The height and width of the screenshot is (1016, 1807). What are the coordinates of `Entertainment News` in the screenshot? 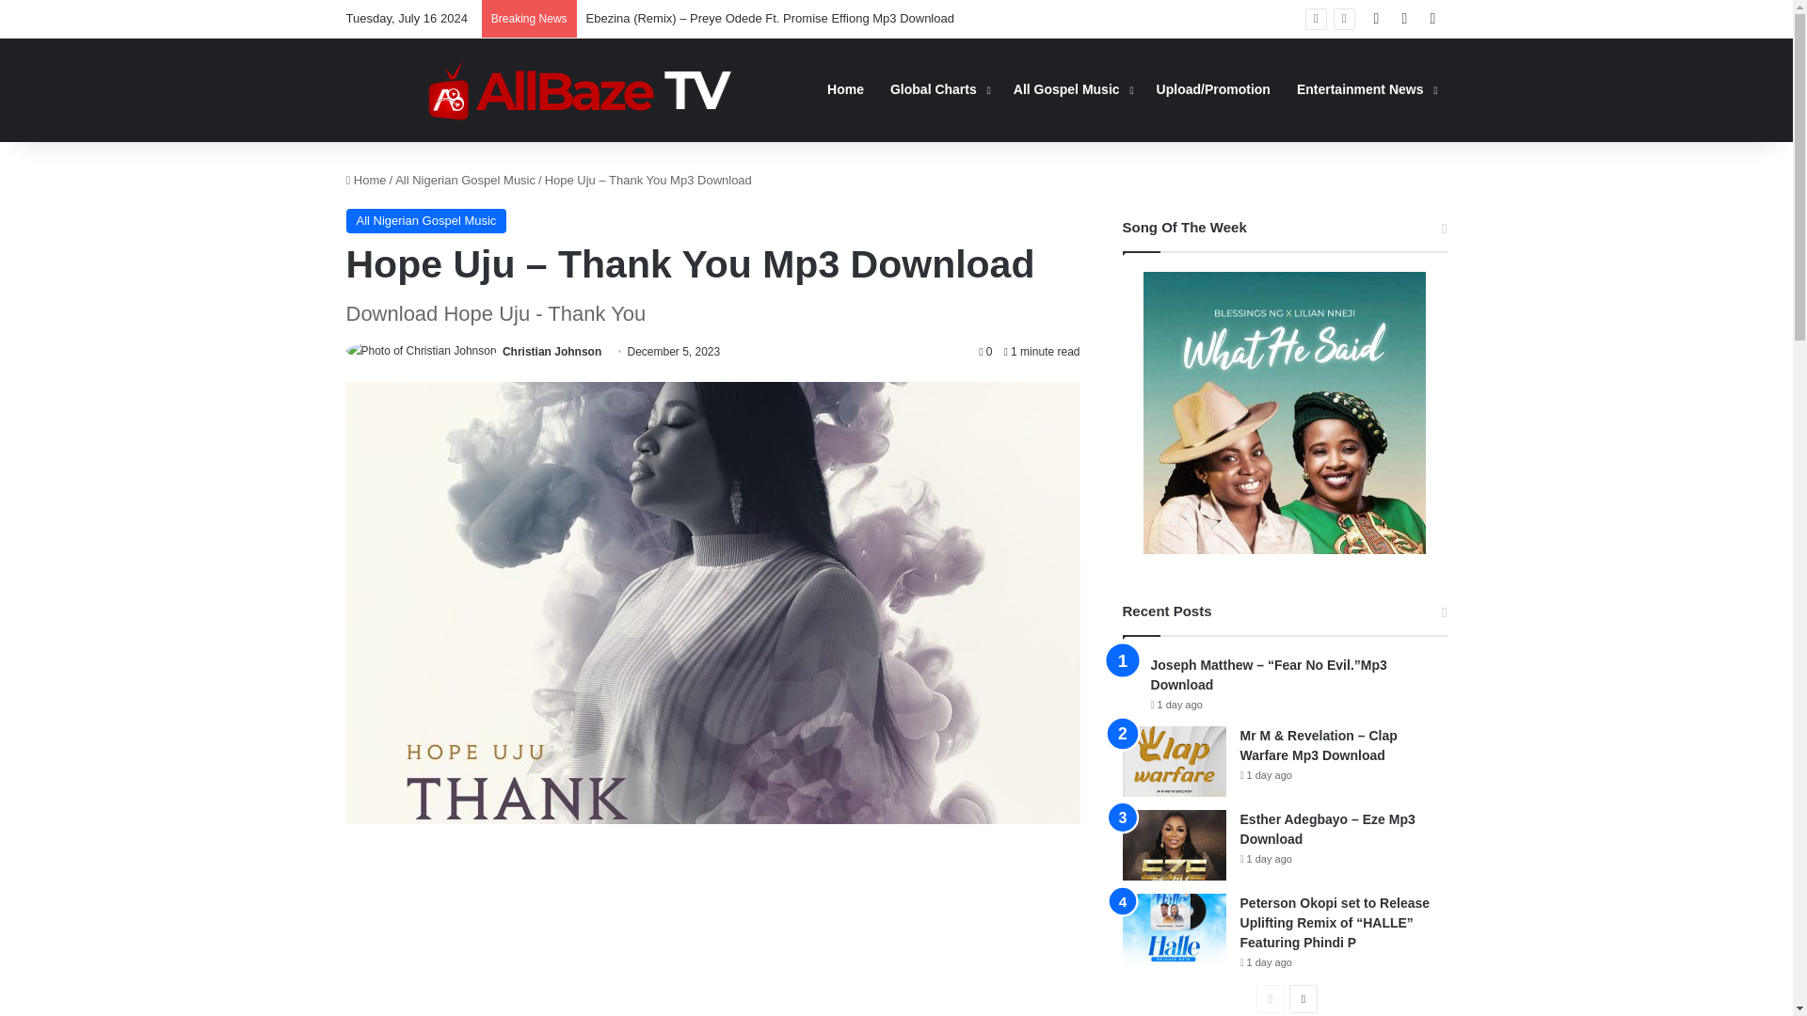 It's located at (1365, 89).